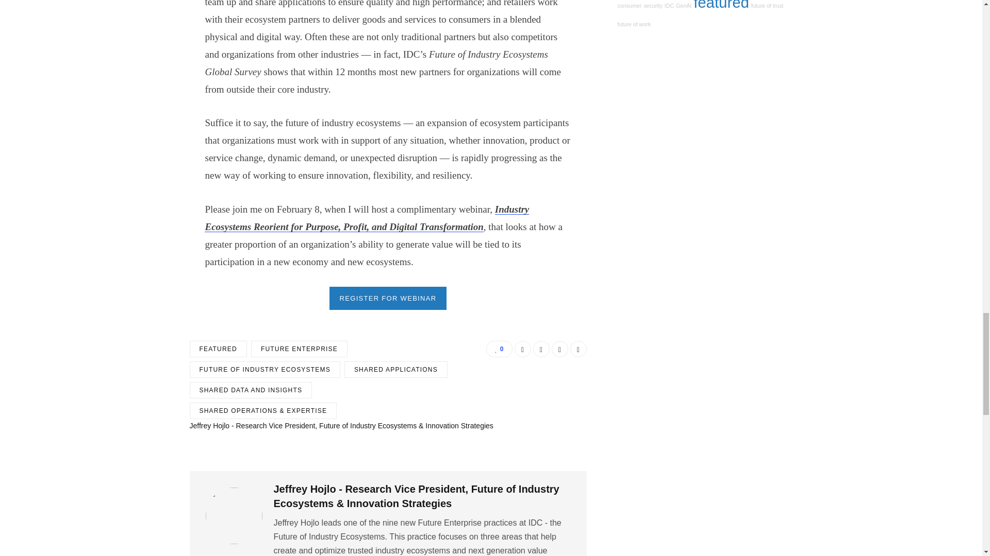 The height and width of the screenshot is (556, 990). I want to click on FEATURED, so click(218, 349).